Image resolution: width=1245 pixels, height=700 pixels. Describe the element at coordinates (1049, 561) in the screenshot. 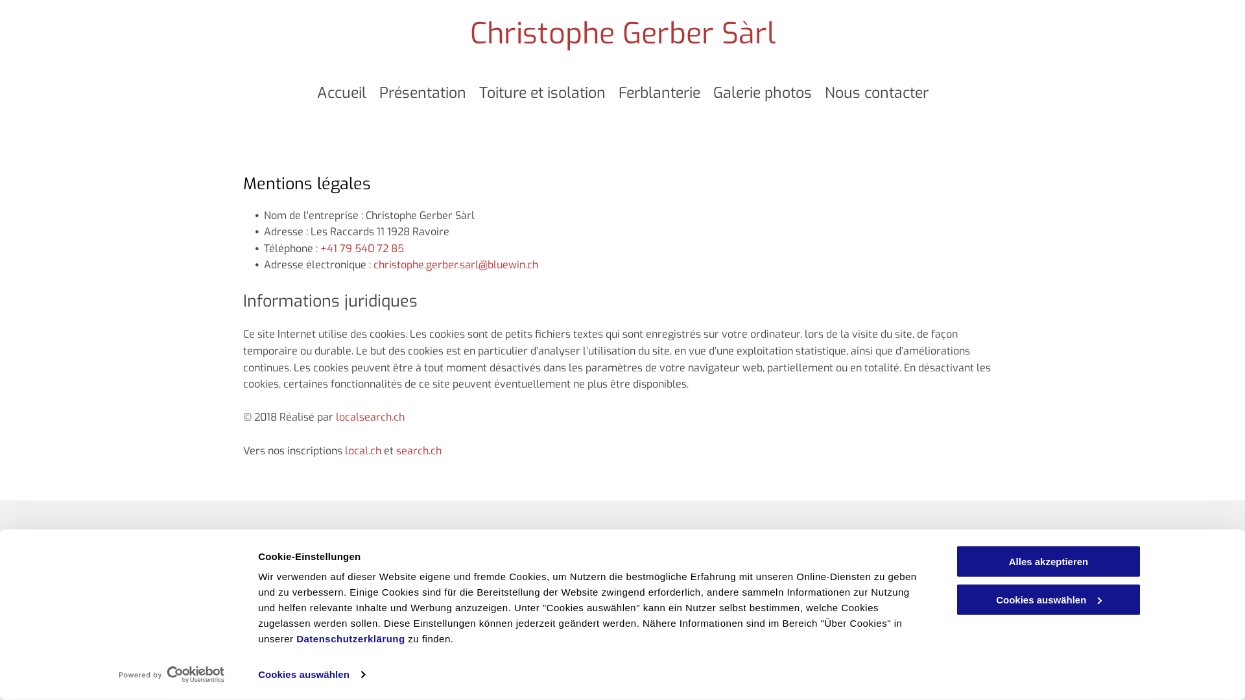

I see `Alles akzeptieren` at that location.